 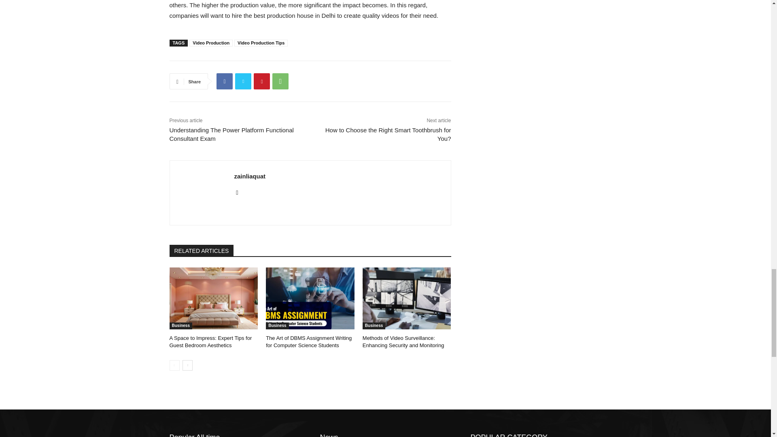 I want to click on Facebook, so click(x=224, y=81).